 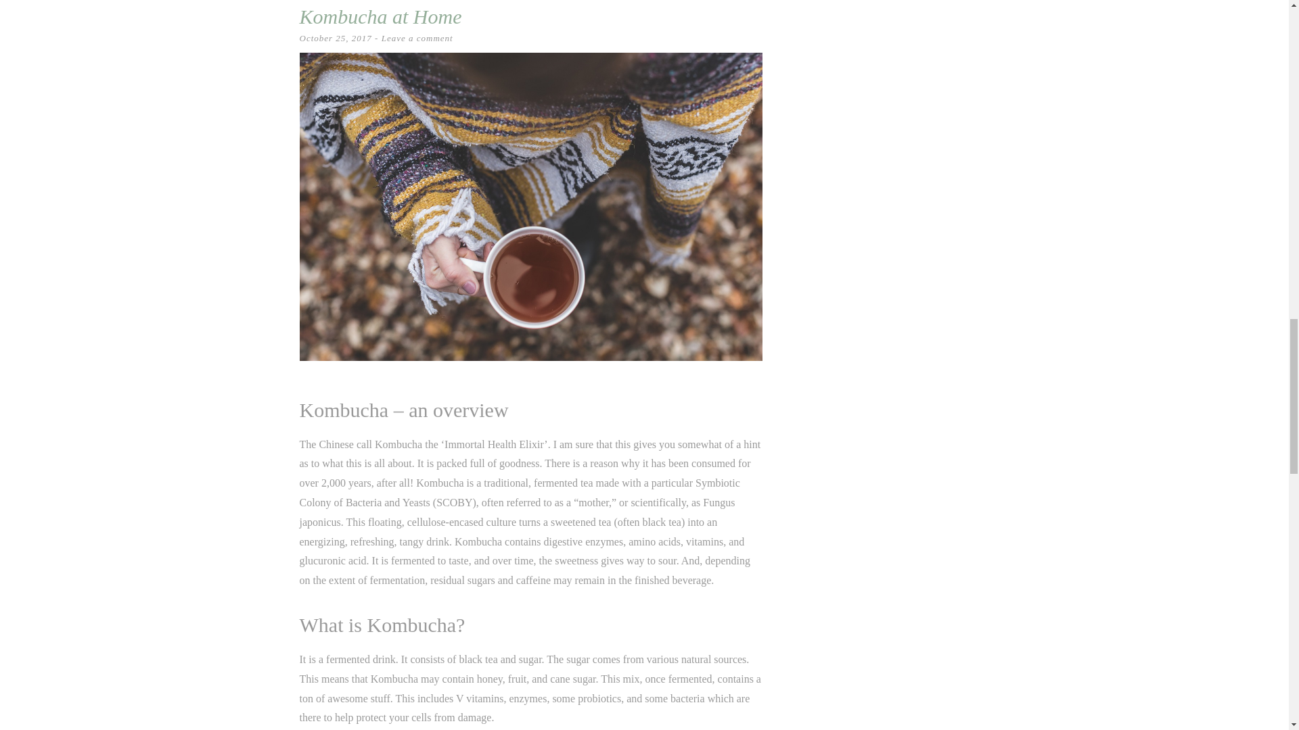 I want to click on Kombucha at Home, so click(x=380, y=16).